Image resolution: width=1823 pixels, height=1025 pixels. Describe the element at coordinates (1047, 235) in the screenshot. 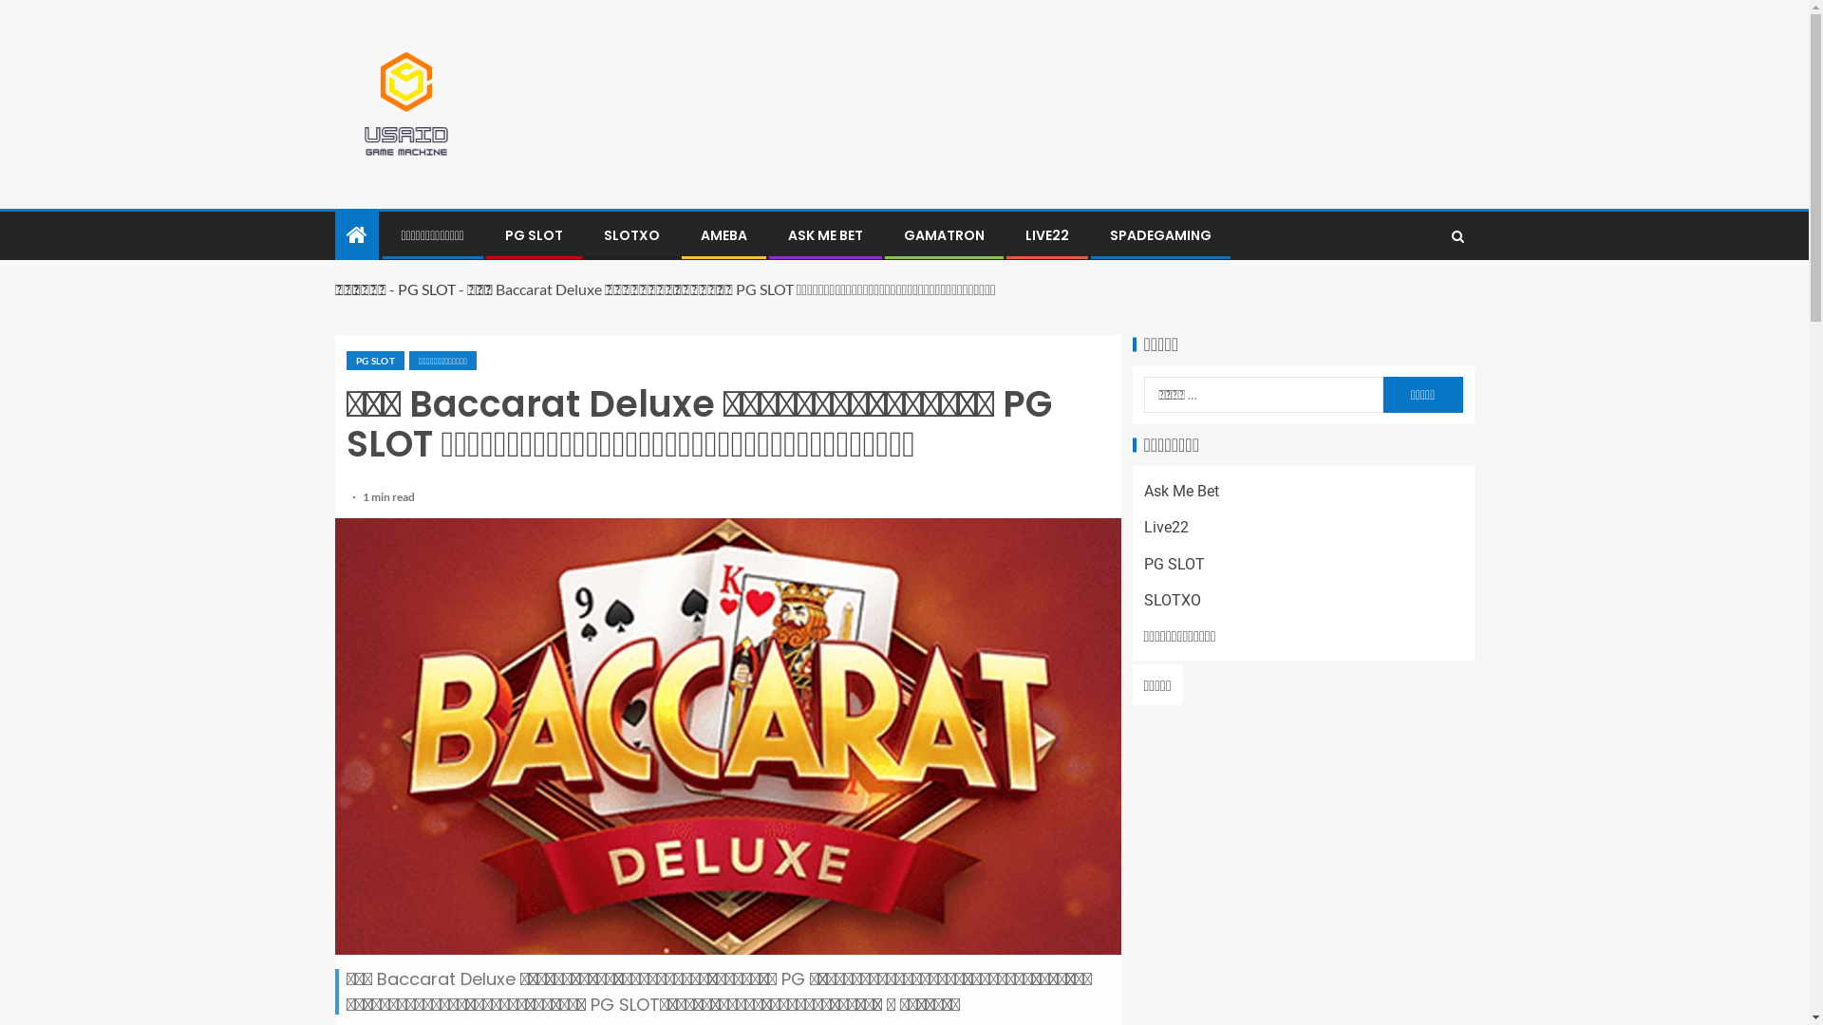

I see `LIVE22` at that location.